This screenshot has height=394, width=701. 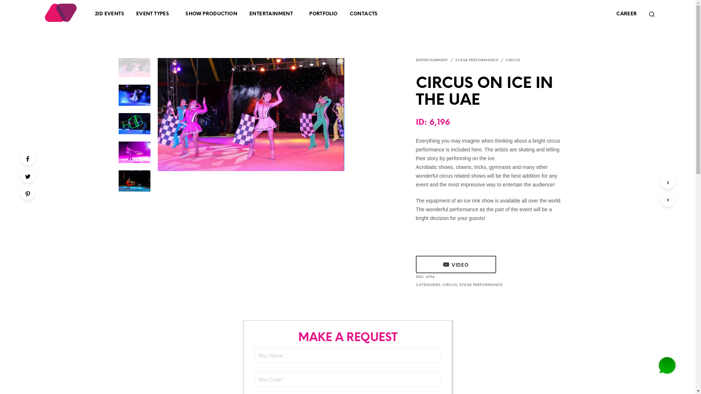 What do you see at coordinates (364, 14) in the screenshot?
I see `CONTACTS` at bounding box center [364, 14].